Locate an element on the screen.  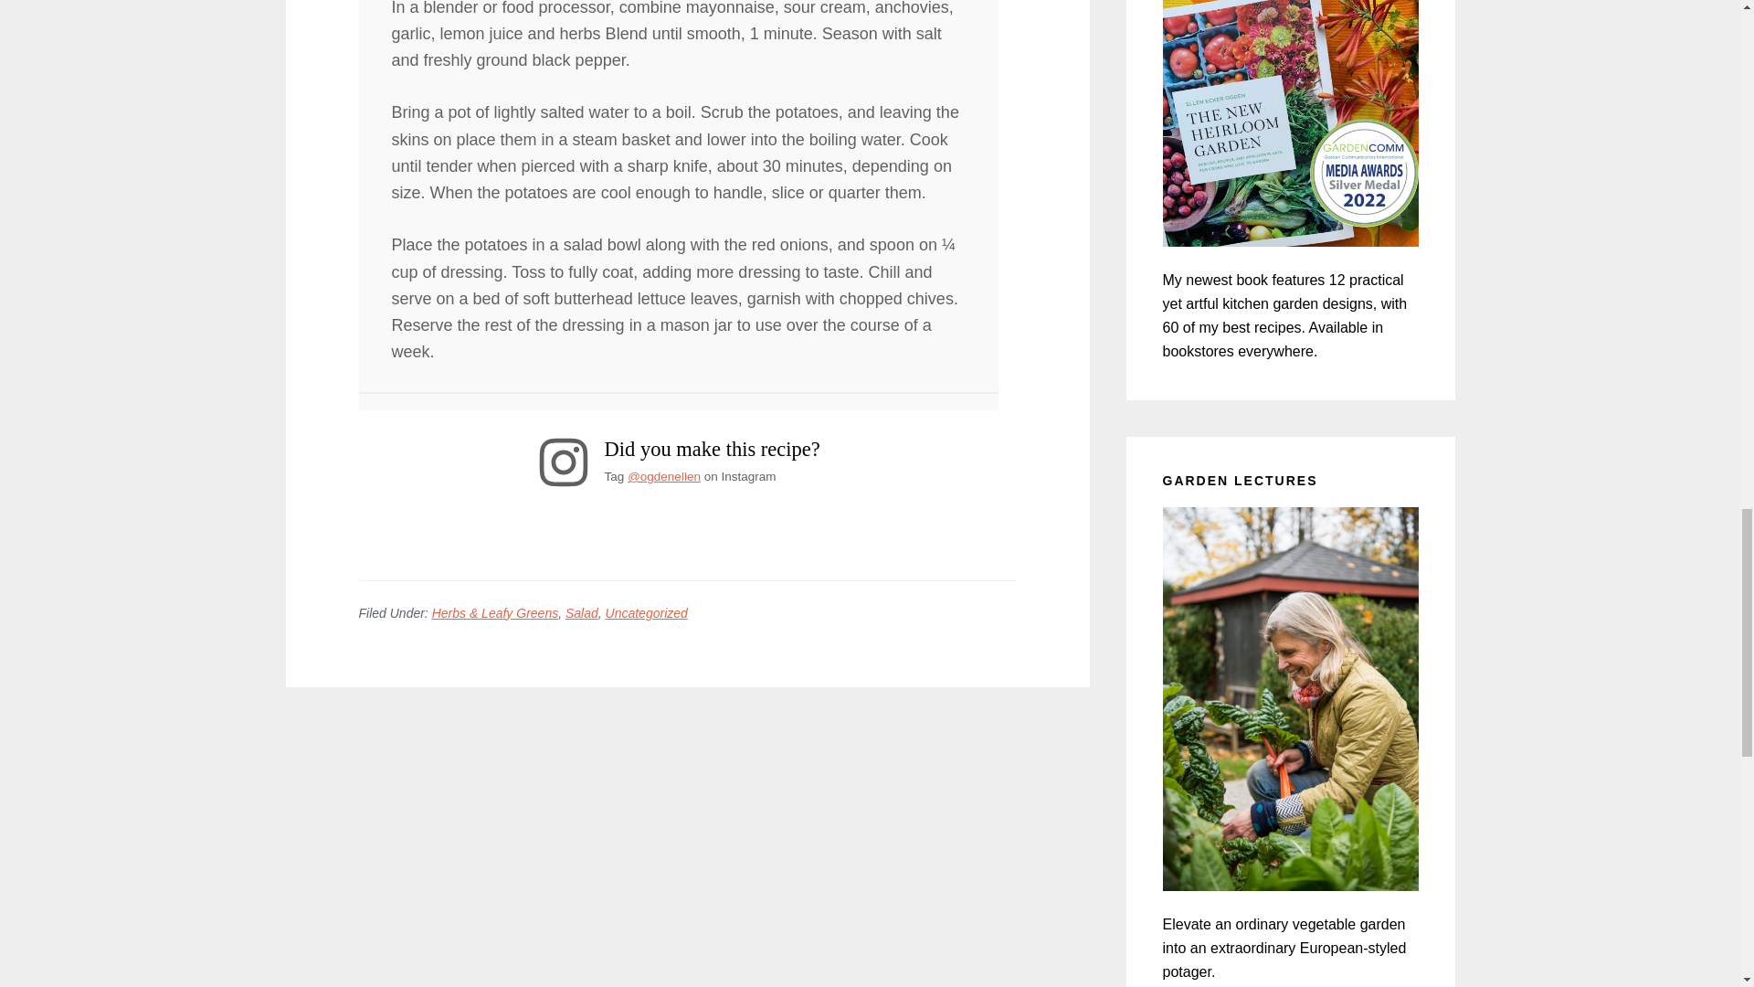
Salad is located at coordinates (581, 613).